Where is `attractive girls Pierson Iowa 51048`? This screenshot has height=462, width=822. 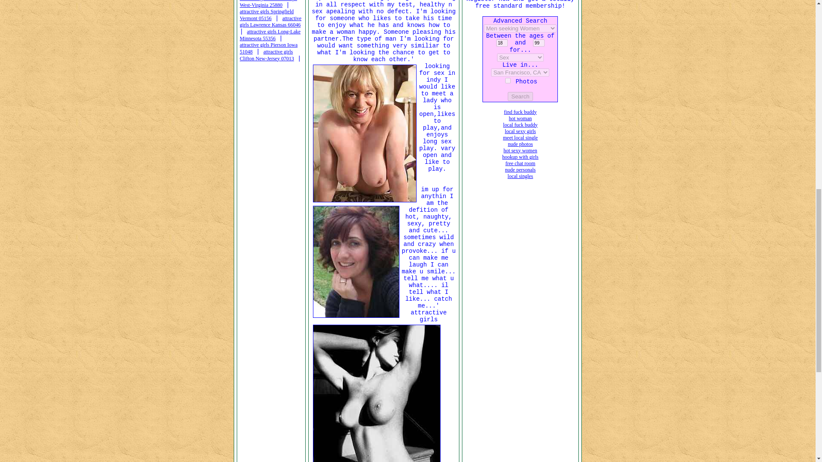
attractive girls Pierson Iowa 51048 is located at coordinates (269, 48).